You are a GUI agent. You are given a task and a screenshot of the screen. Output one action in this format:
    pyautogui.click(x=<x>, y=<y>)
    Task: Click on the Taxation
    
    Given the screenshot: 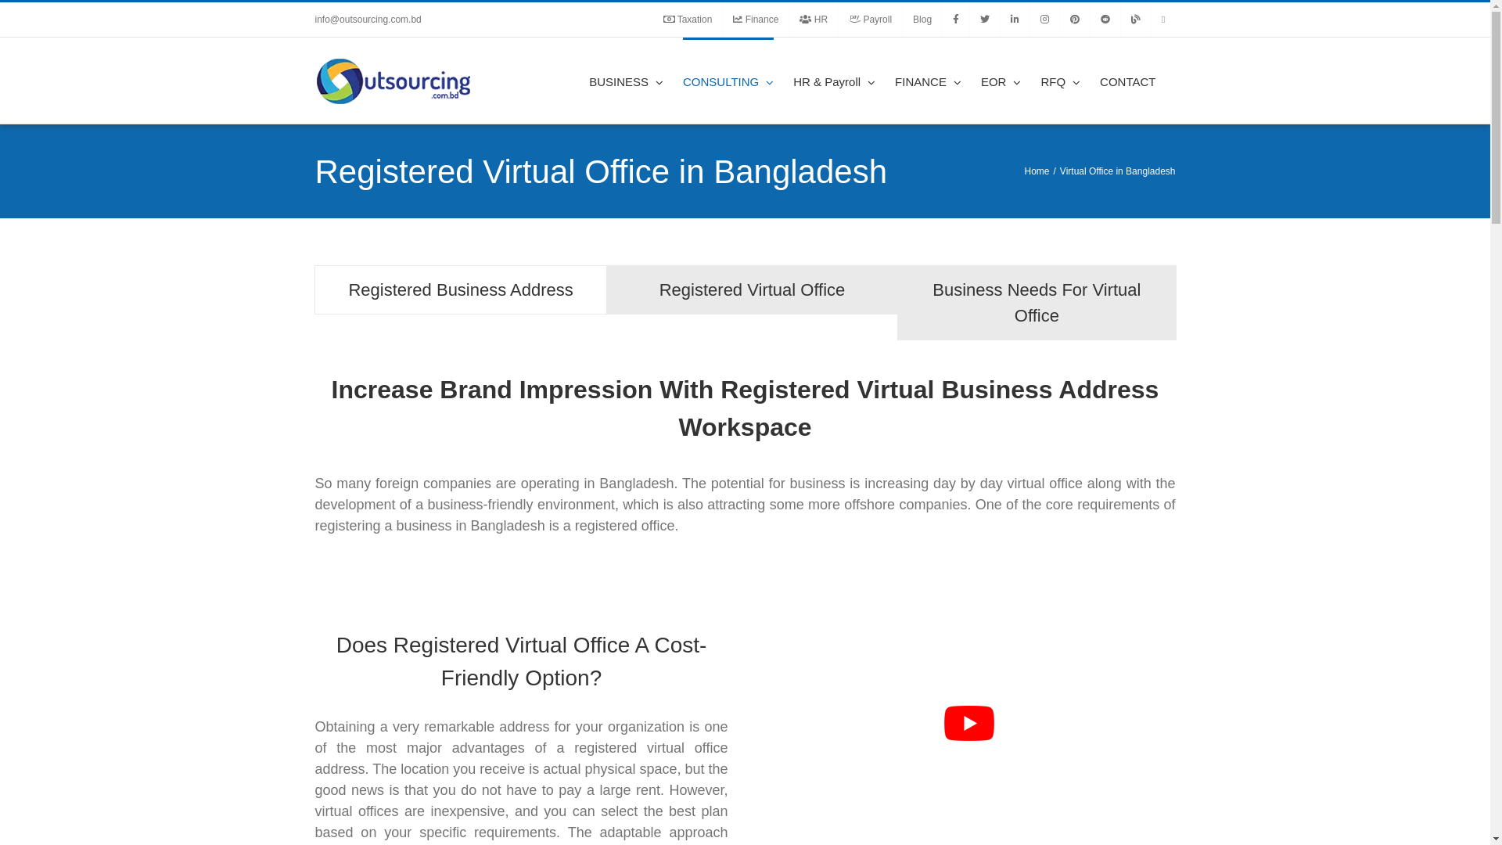 What is the action you would take?
    pyautogui.click(x=688, y=20)
    